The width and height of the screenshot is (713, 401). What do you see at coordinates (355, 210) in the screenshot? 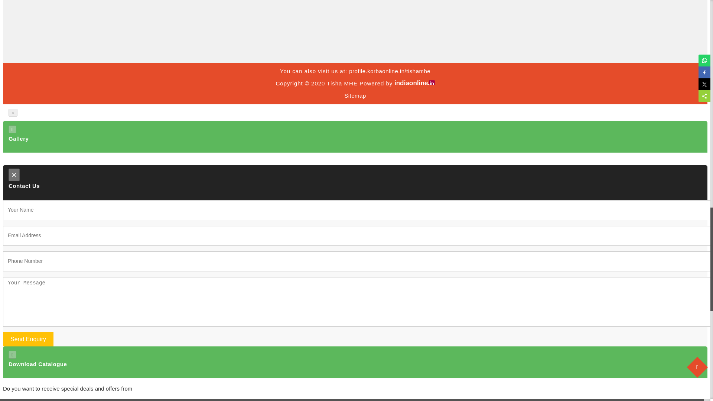
I see `Your Name` at bounding box center [355, 210].